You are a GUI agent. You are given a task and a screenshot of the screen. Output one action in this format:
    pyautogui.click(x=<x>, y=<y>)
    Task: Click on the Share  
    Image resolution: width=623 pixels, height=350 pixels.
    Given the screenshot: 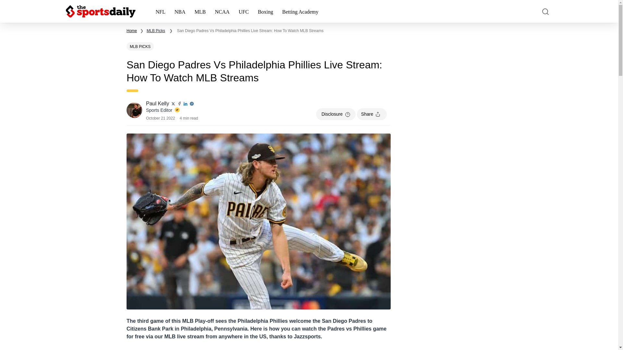 What is the action you would take?
    pyautogui.click(x=372, y=114)
    